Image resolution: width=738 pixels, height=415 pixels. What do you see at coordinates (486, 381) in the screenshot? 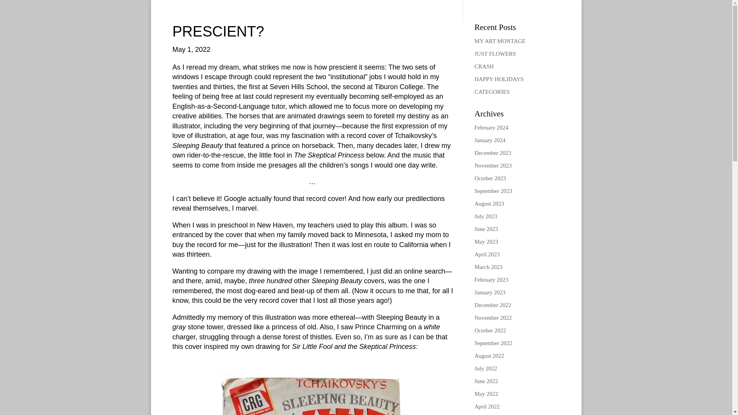
I see `June 2022` at bounding box center [486, 381].